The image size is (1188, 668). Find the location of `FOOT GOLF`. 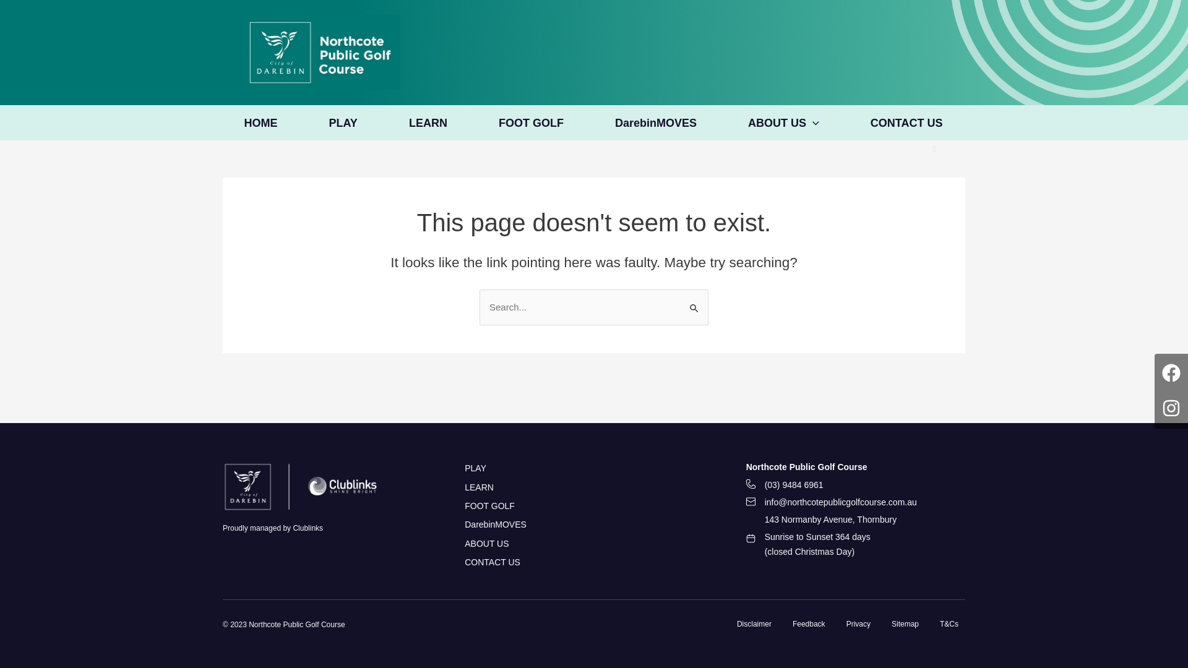

FOOT GOLF is located at coordinates (490, 506).